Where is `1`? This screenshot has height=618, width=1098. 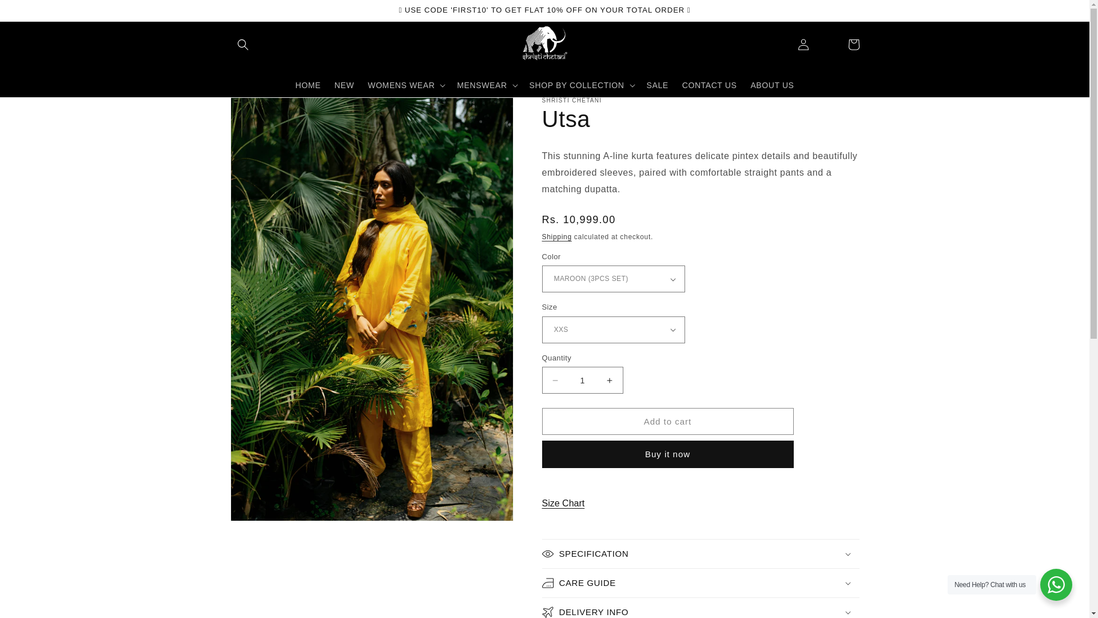 1 is located at coordinates (583, 380).